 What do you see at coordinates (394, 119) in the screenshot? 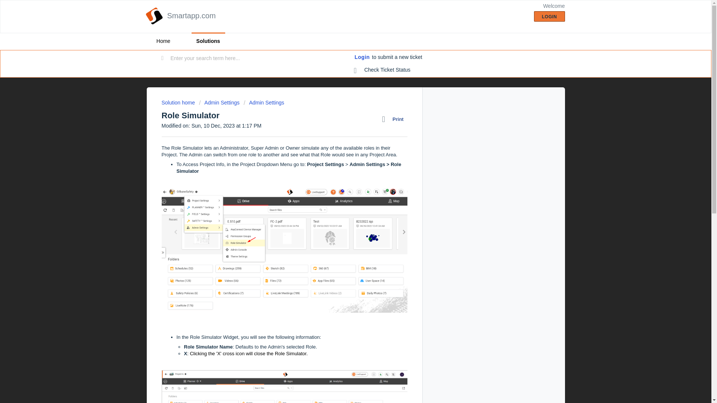
I see `Print` at bounding box center [394, 119].